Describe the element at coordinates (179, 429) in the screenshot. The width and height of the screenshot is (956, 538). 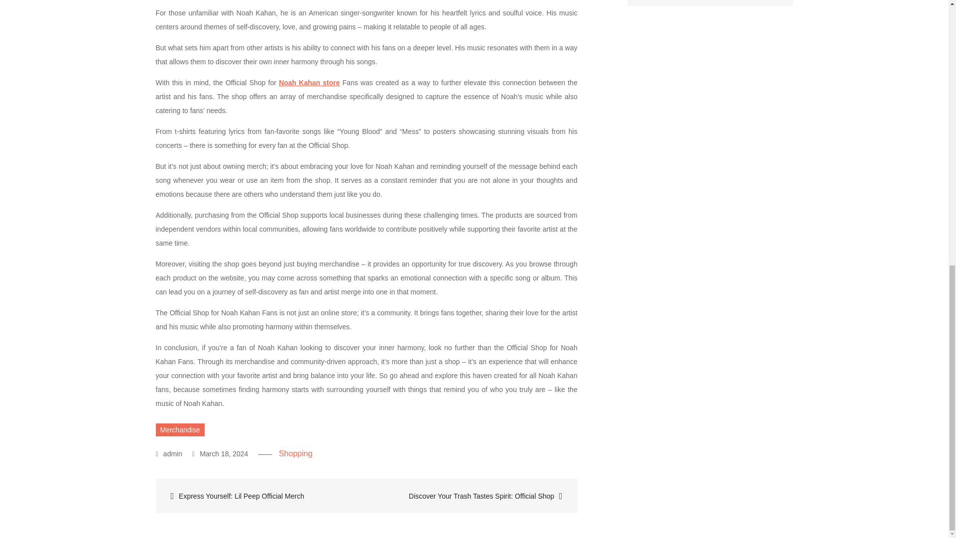
I see `Merchandise` at that location.